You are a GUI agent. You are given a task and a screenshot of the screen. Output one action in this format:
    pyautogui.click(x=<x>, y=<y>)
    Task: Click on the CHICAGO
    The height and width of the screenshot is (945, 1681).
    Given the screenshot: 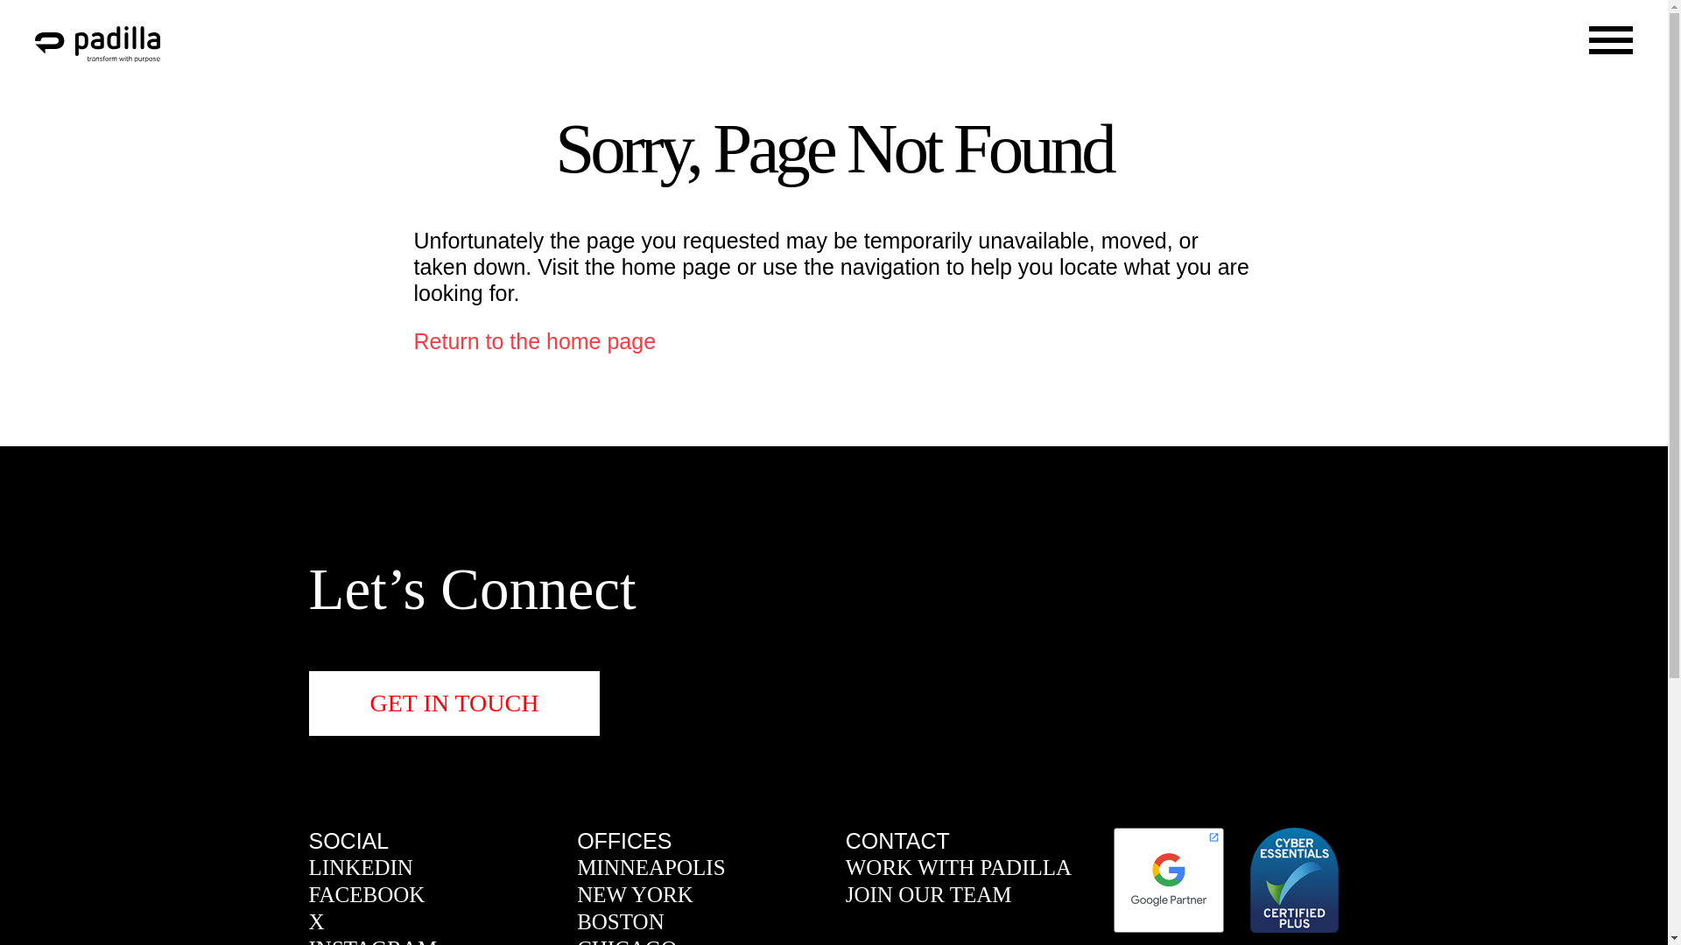 What is the action you would take?
    pyautogui.click(x=627, y=941)
    